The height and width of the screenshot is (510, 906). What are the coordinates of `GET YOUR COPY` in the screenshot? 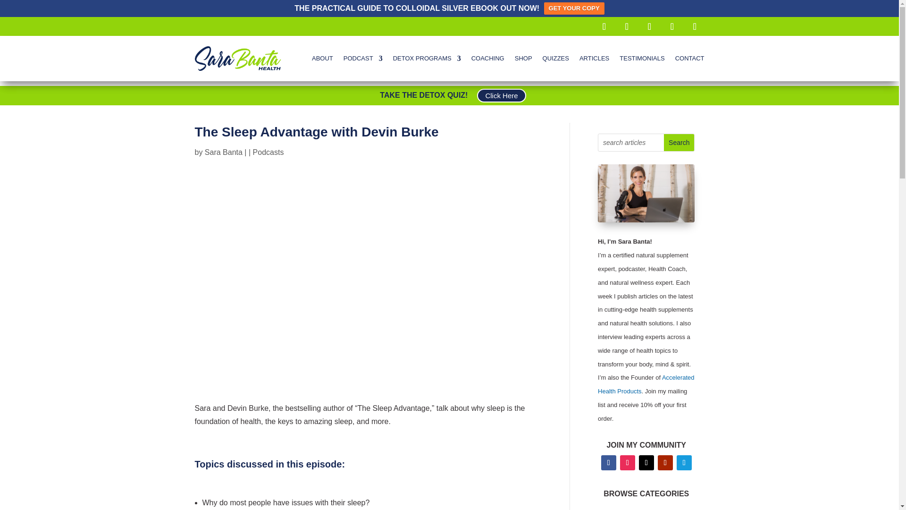 It's located at (574, 8).